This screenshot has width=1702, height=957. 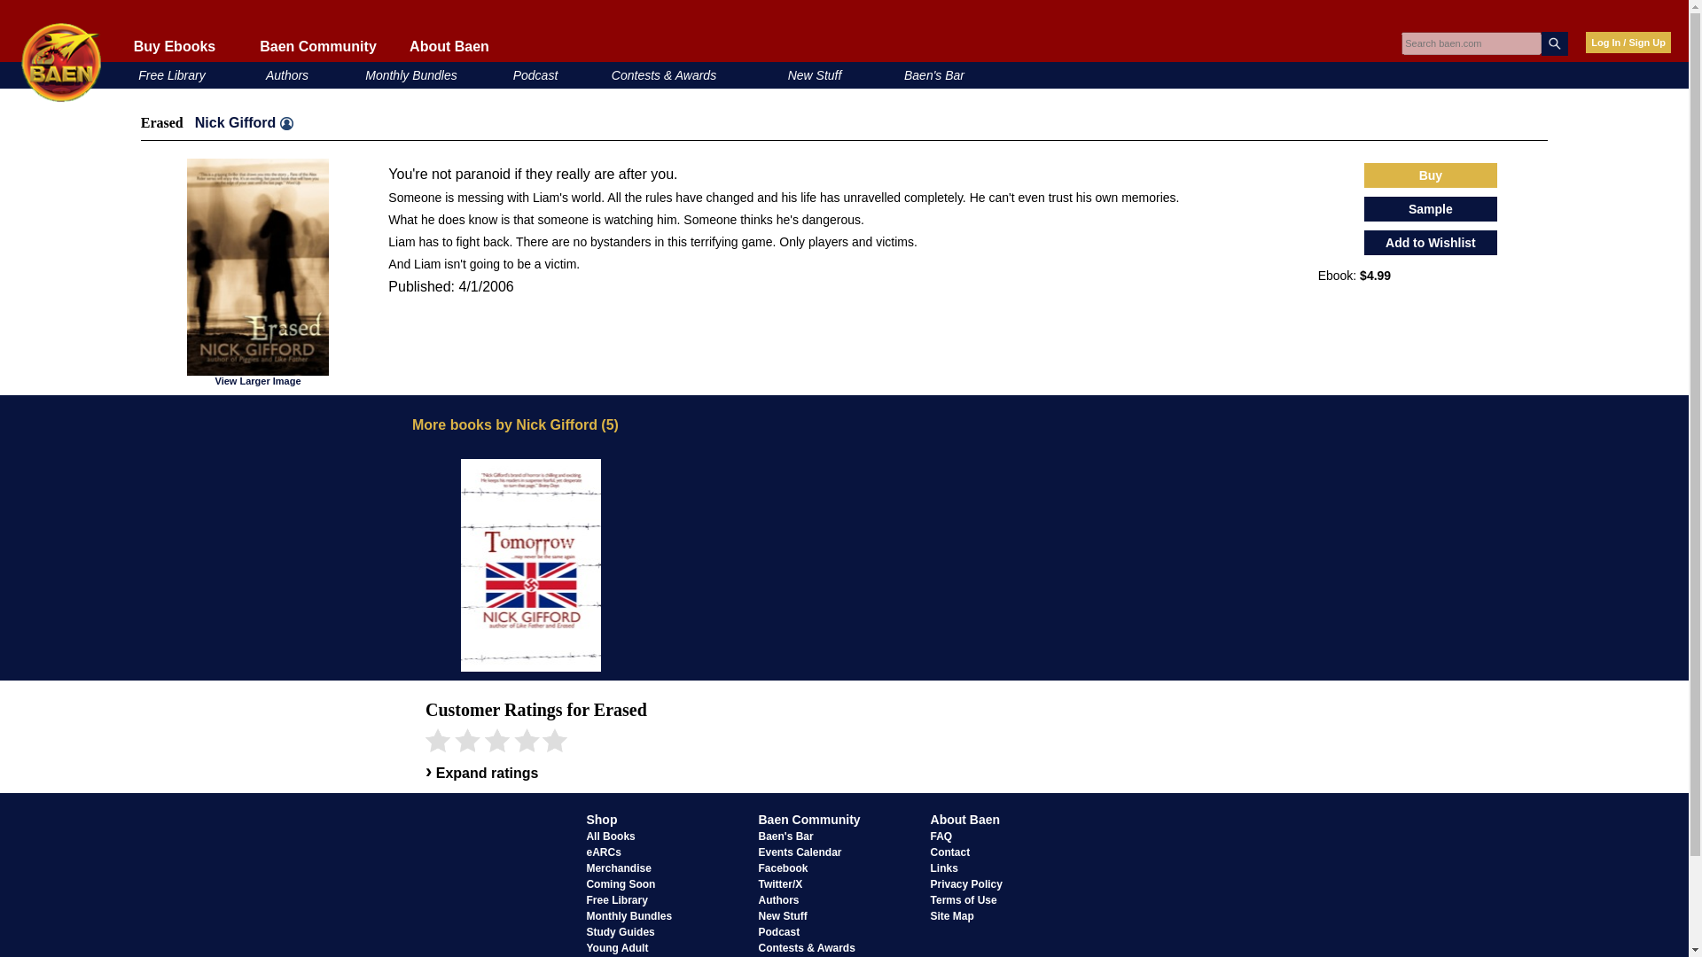 I want to click on Free Library, so click(x=170, y=74).